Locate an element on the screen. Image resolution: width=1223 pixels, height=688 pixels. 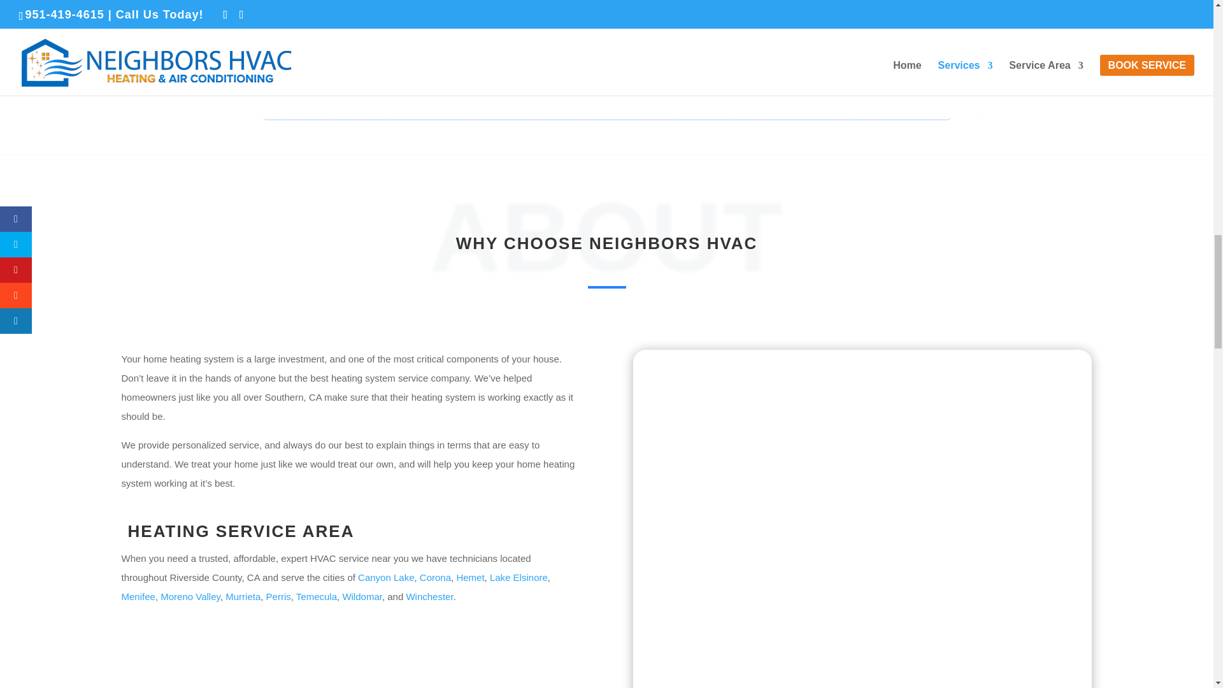
Learn More is located at coordinates (334, 52).